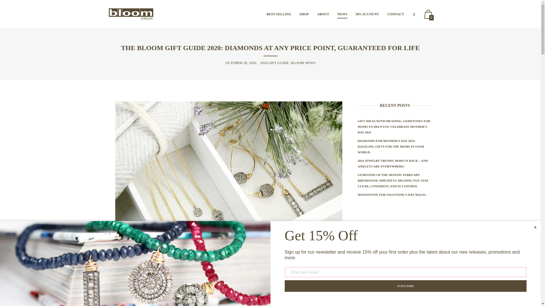  What do you see at coordinates (405, 286) in the screenshot?
I see `SUBSCRIBE` at bounding box center [405, 286].